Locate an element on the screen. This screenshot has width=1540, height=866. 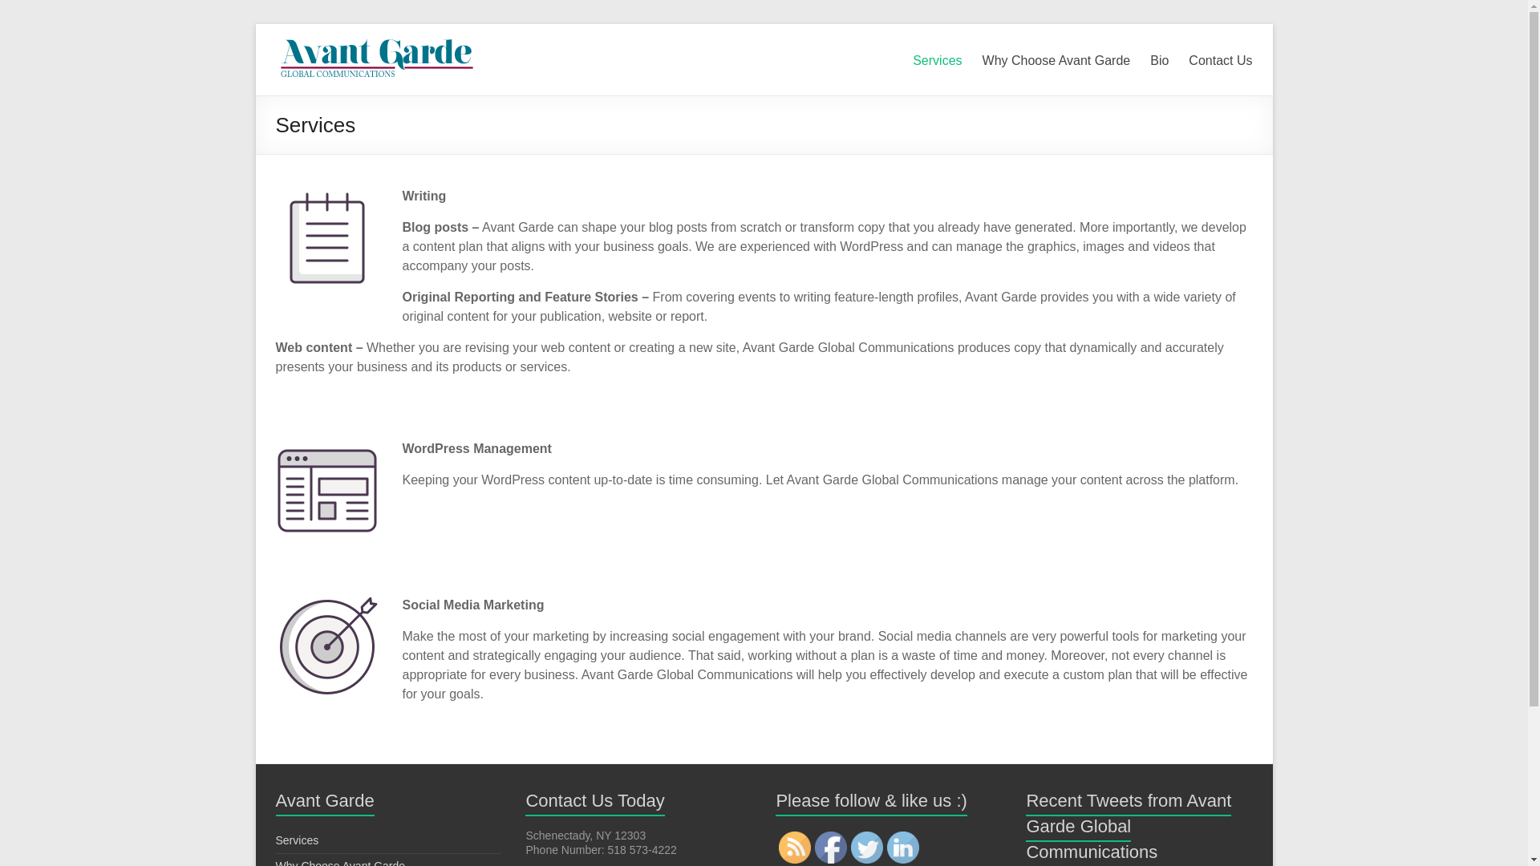
Contact Us is located at coordinates (1220, 58).